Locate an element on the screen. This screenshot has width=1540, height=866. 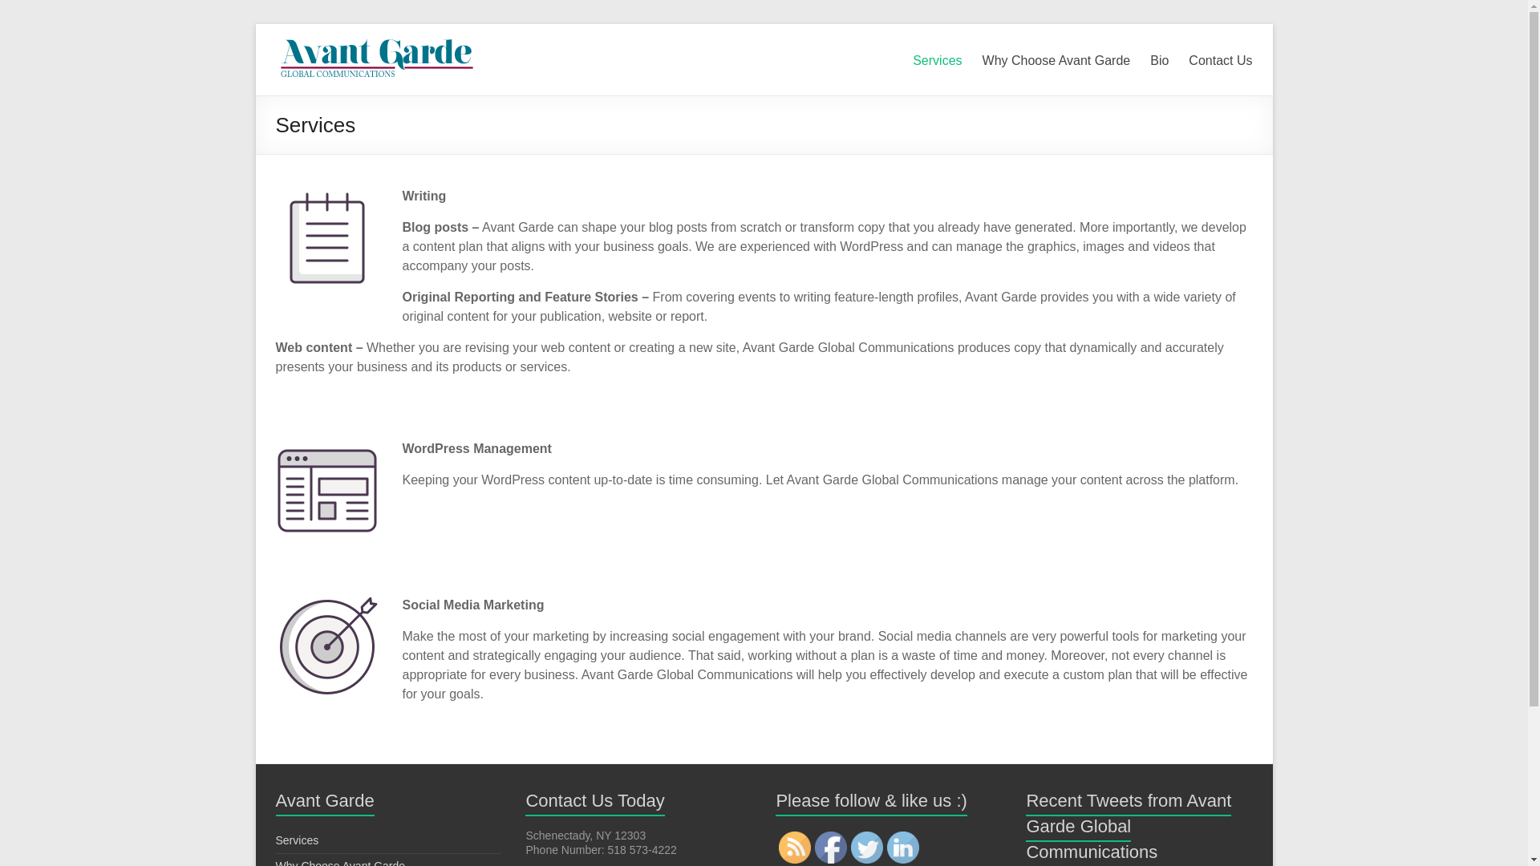
Contact Us is located at coordinates (1220, 58).